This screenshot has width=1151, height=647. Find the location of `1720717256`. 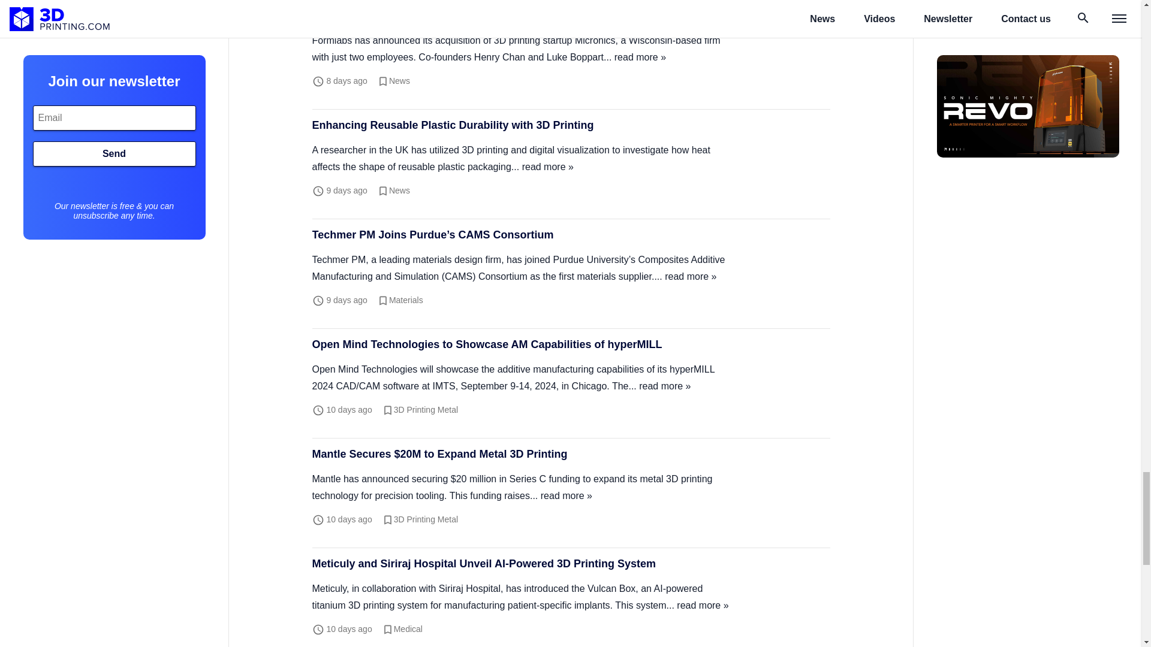

1720717256 is located at coordinates (349, 410).